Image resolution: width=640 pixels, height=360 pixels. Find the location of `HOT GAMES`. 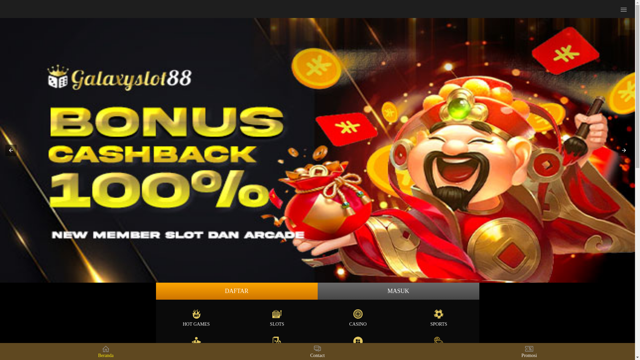

HOT GAMES is located at coordinates (196, 317).